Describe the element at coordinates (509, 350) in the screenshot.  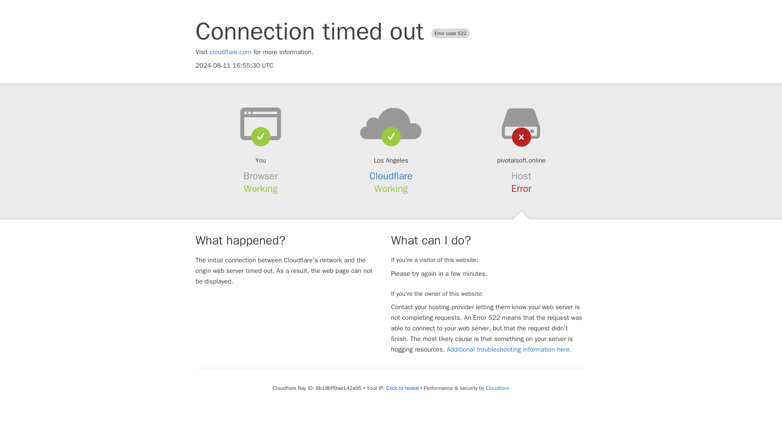
I see `Additional troubleshooting information here.` at that location.